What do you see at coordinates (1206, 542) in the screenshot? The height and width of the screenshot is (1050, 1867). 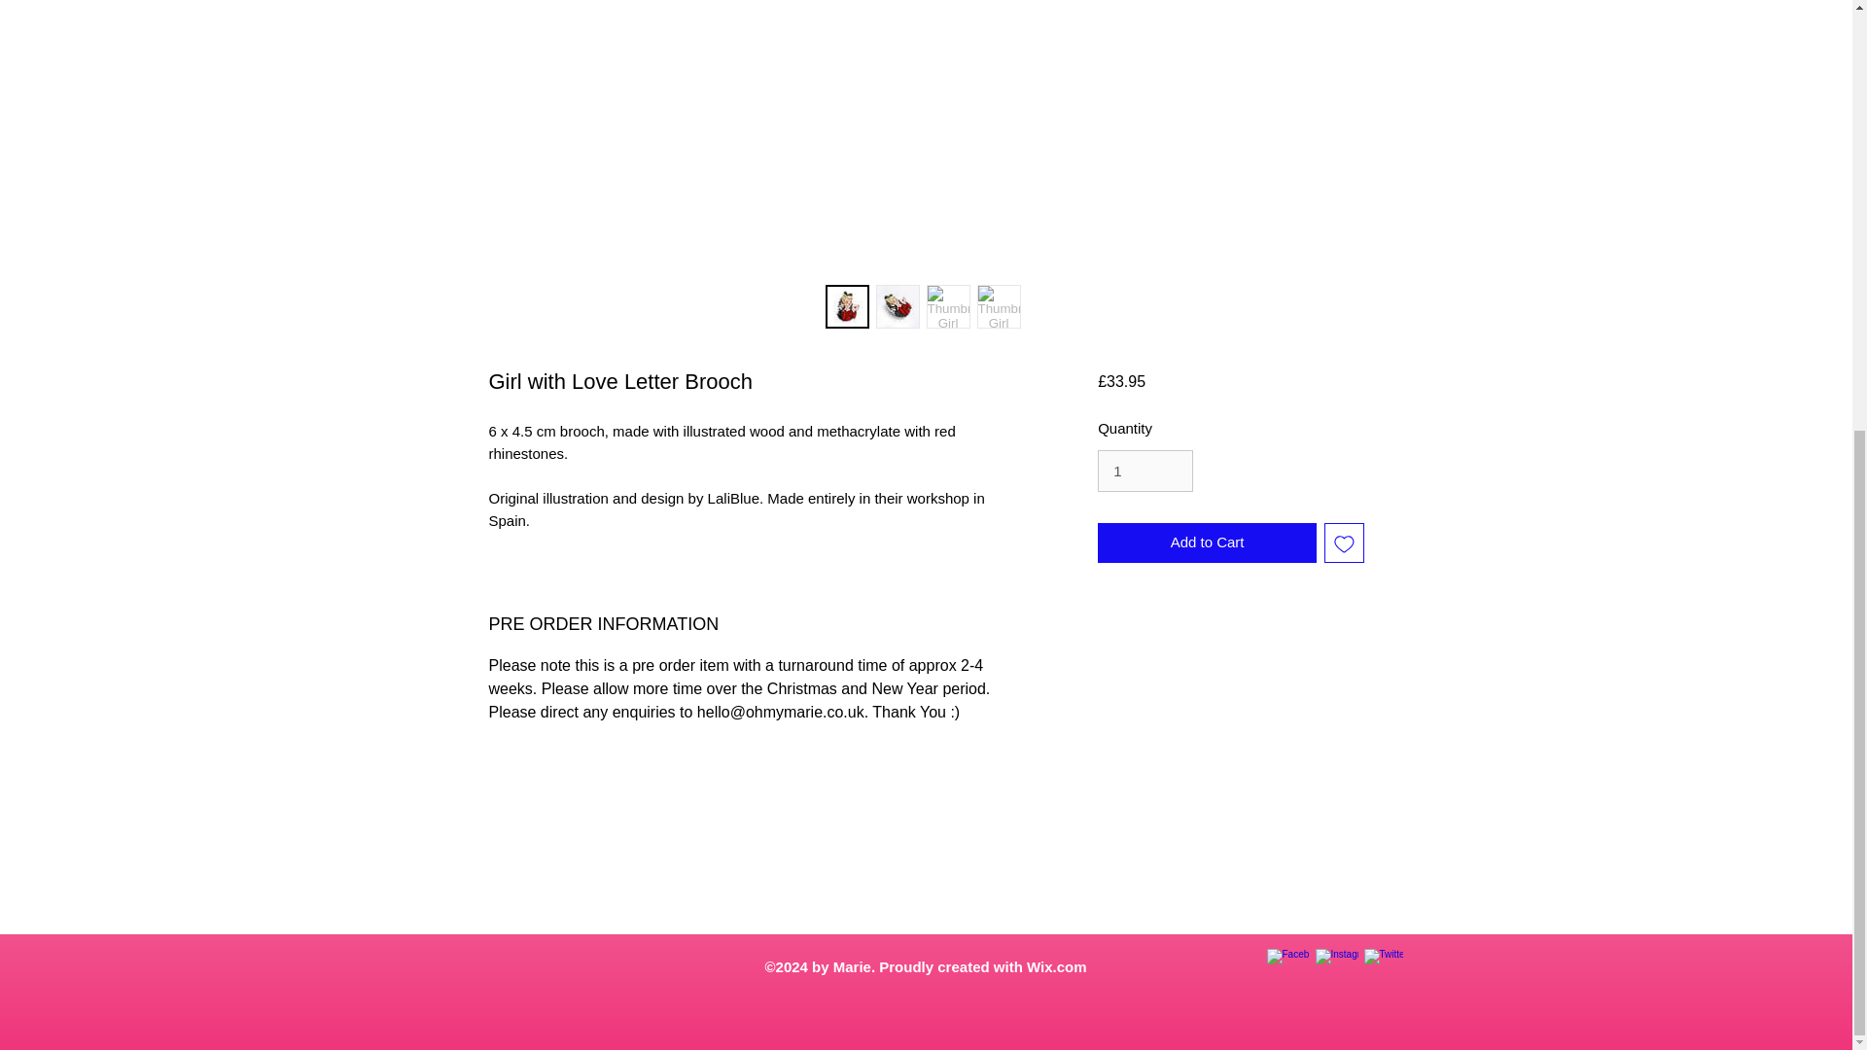 I see `Add to Cart` at bounding box center [1206, 542].